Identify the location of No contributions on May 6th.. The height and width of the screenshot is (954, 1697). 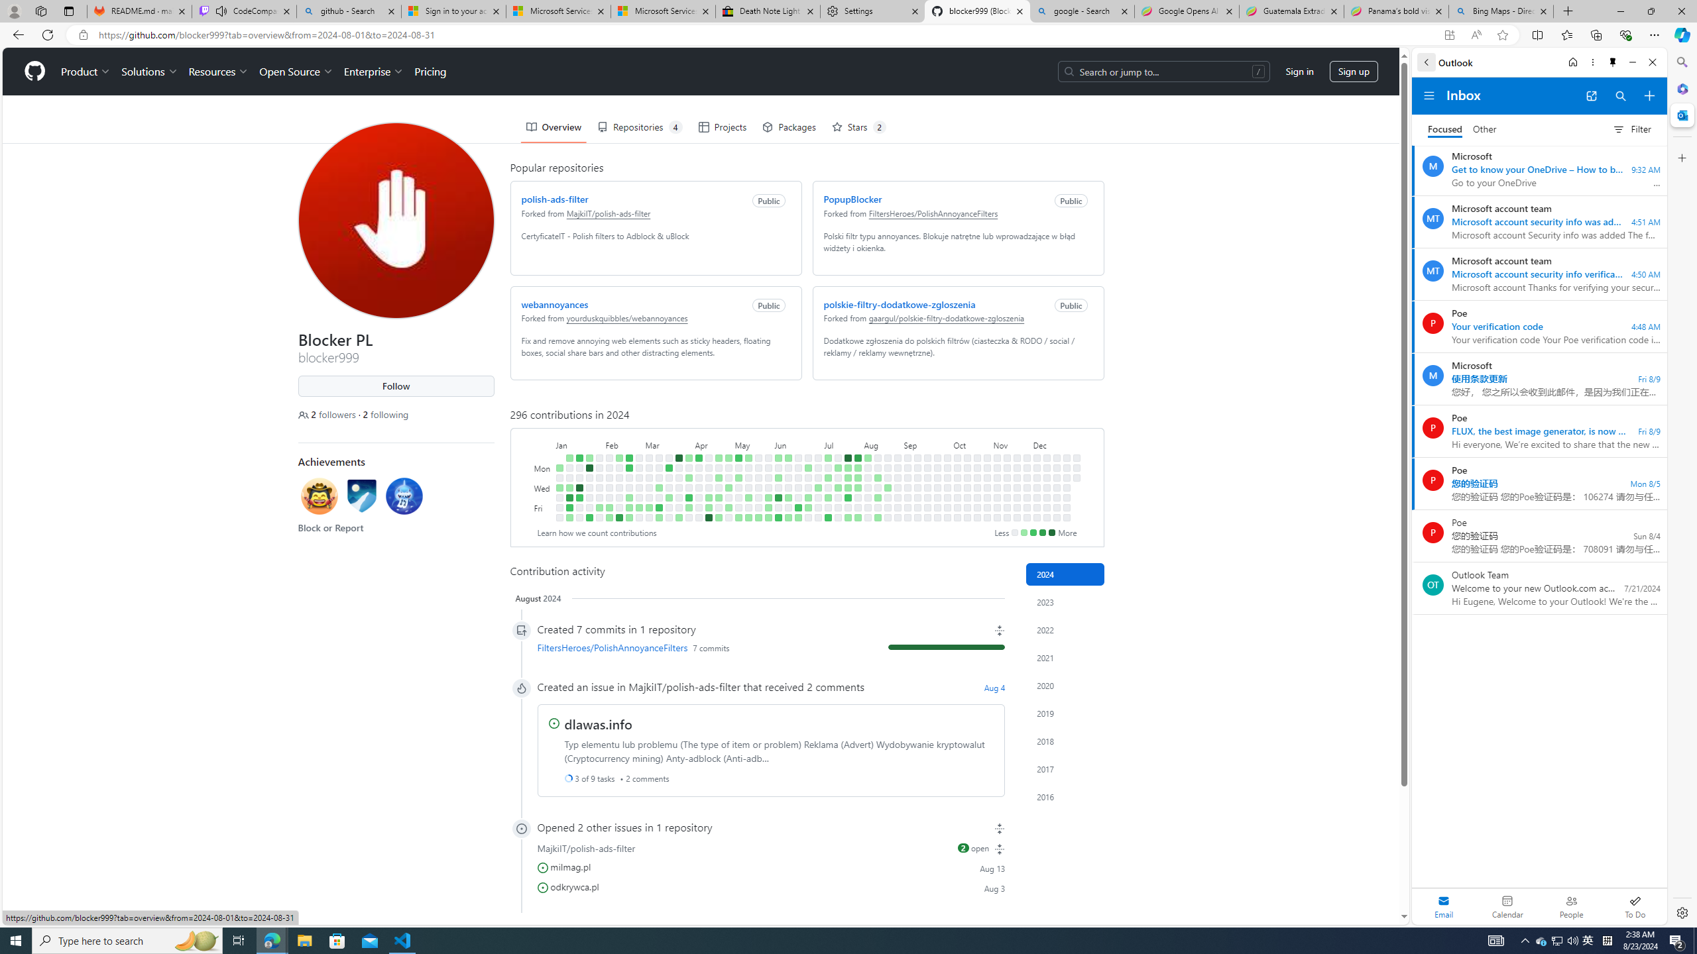
(738, 468).